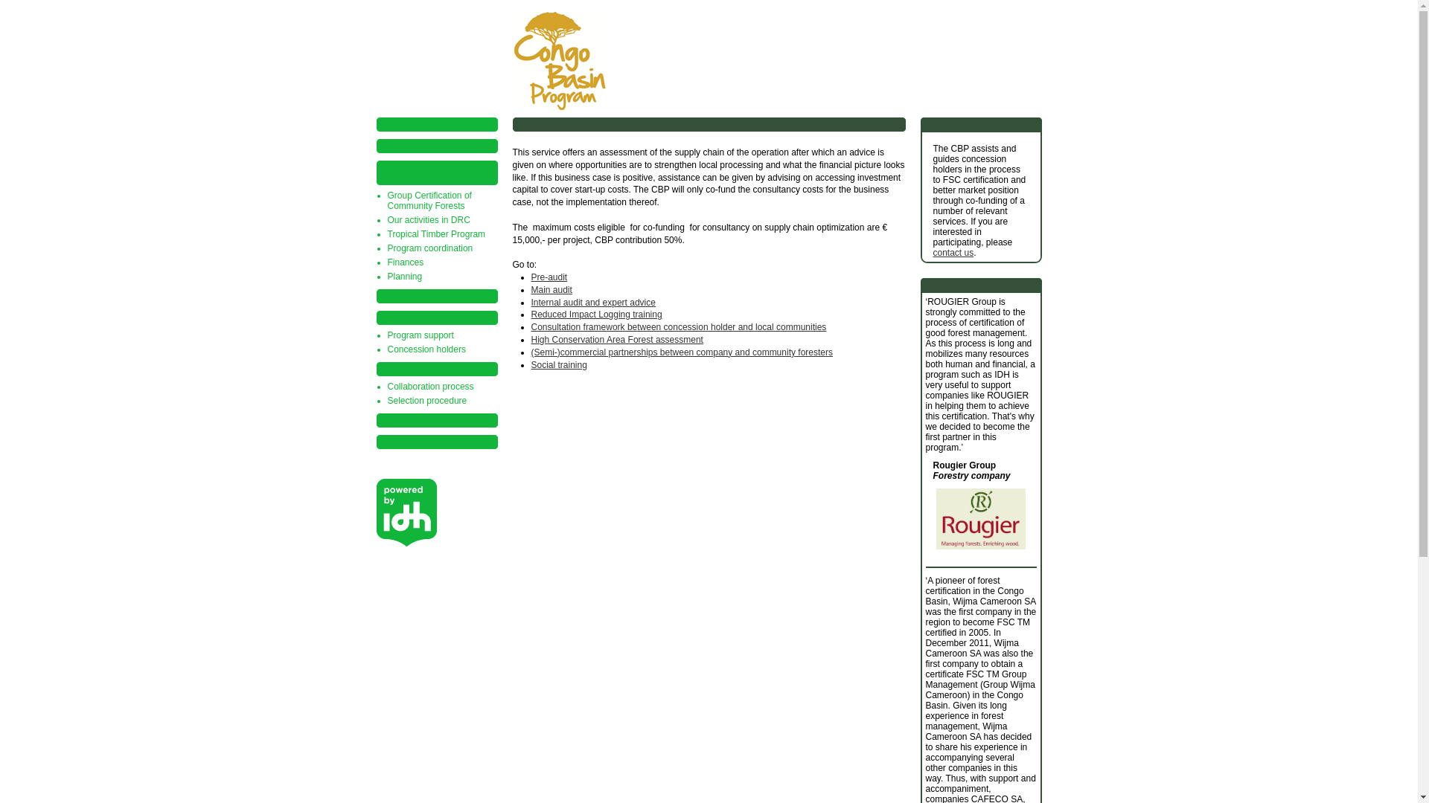  Describe the element at coordinates (427, 401) in the screenshot. I see `Selection procedure` at that location.